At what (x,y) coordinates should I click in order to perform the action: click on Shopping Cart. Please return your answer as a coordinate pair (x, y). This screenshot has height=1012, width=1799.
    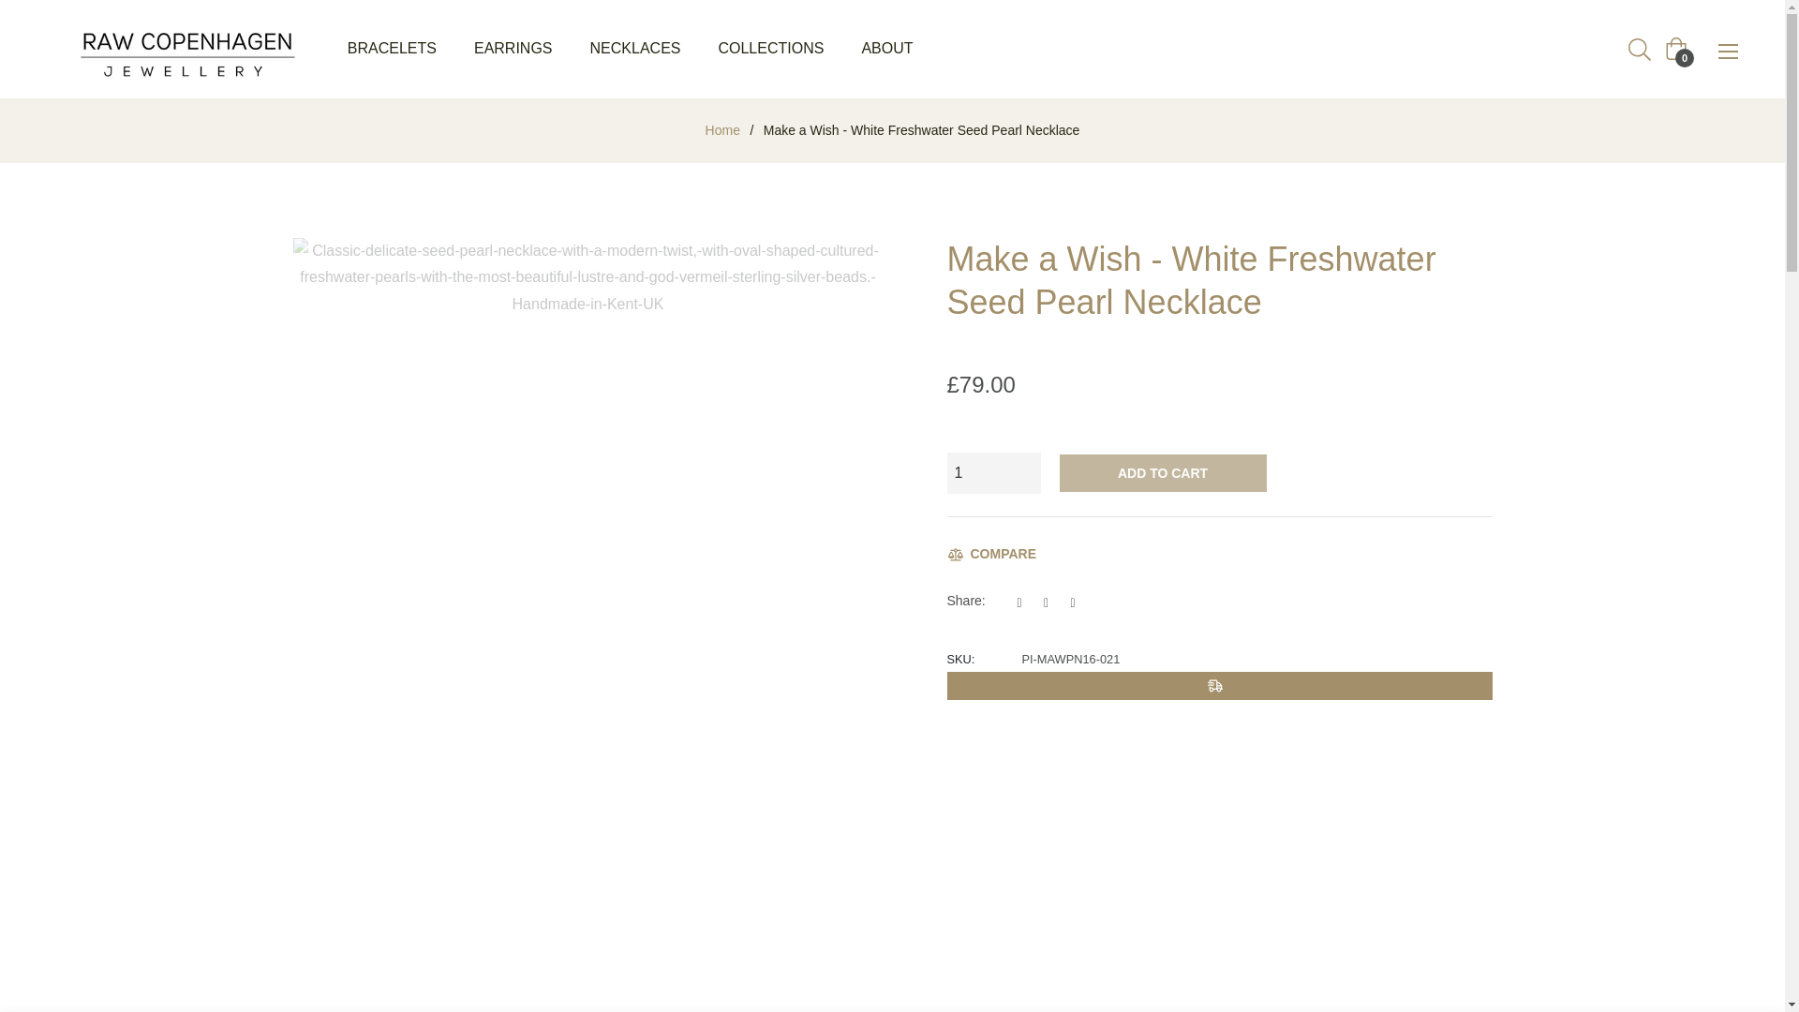
    Looking at the image, I should click on (1675, 48).